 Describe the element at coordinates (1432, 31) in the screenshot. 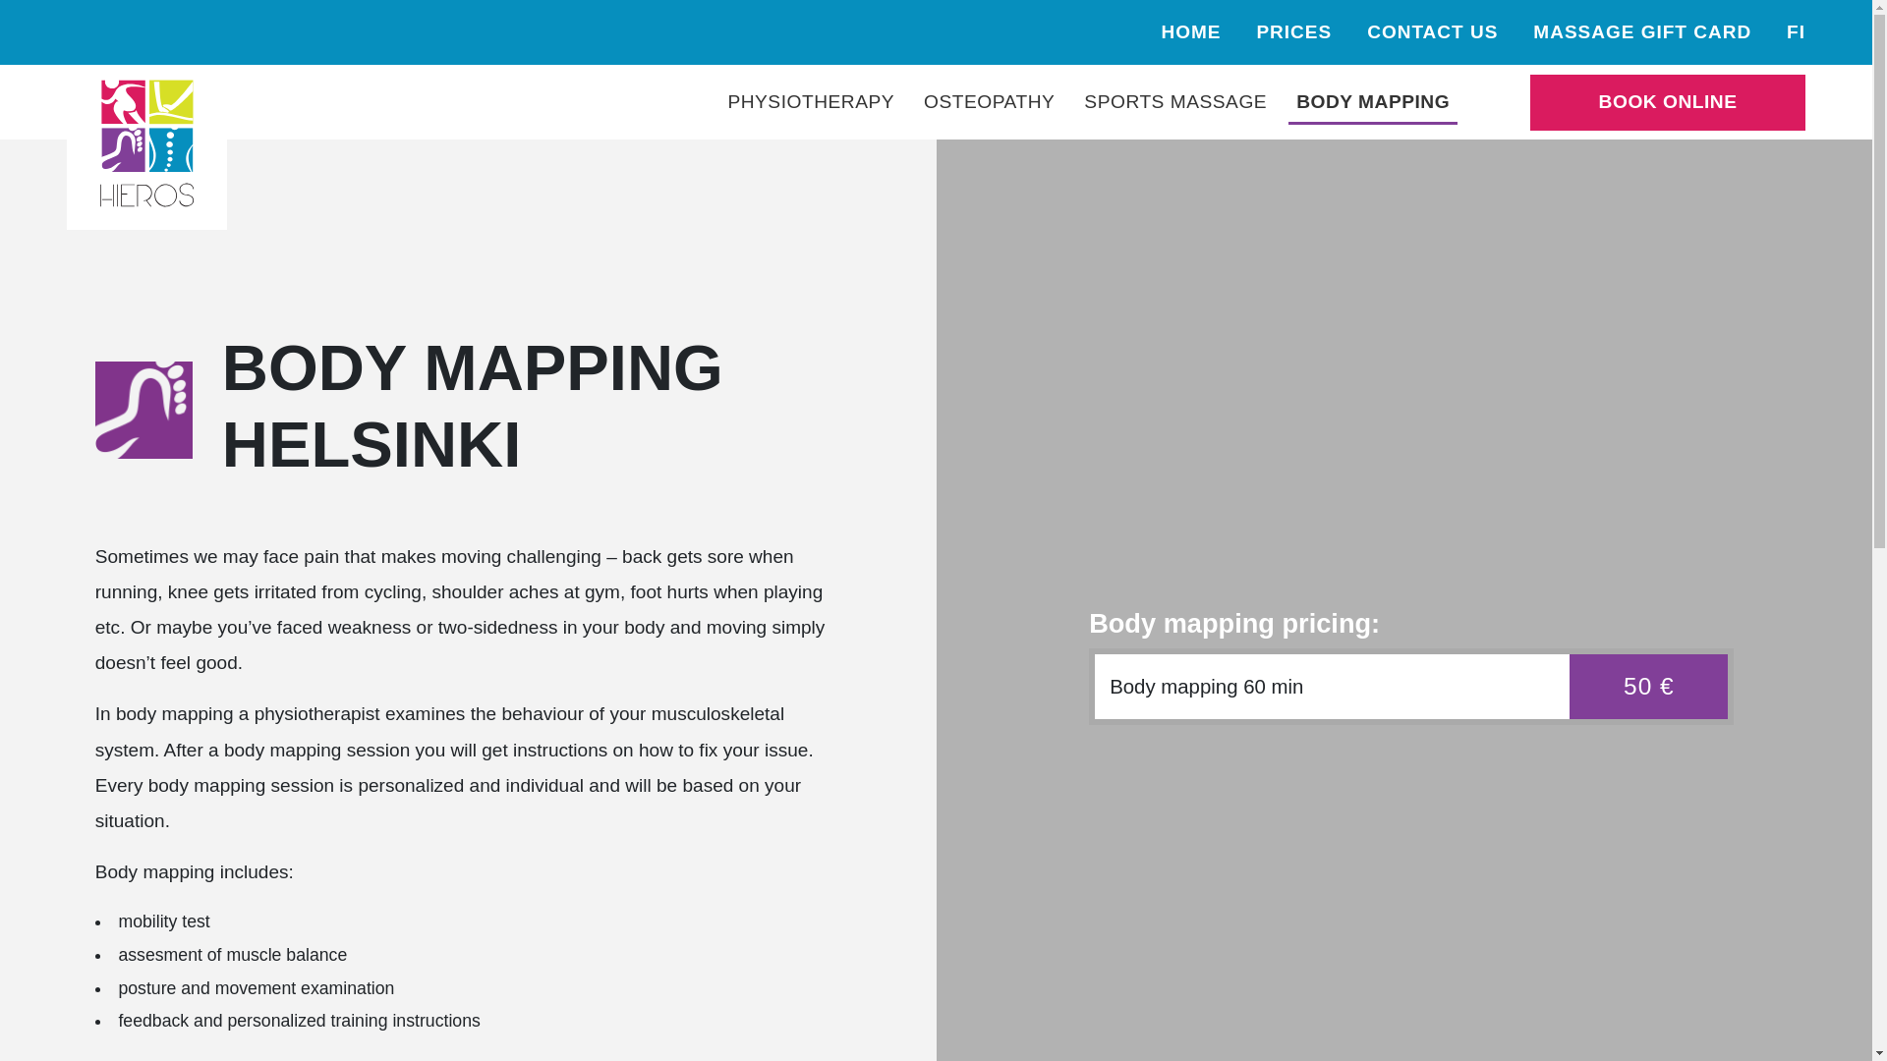

I see `CONTACT US` at that location.